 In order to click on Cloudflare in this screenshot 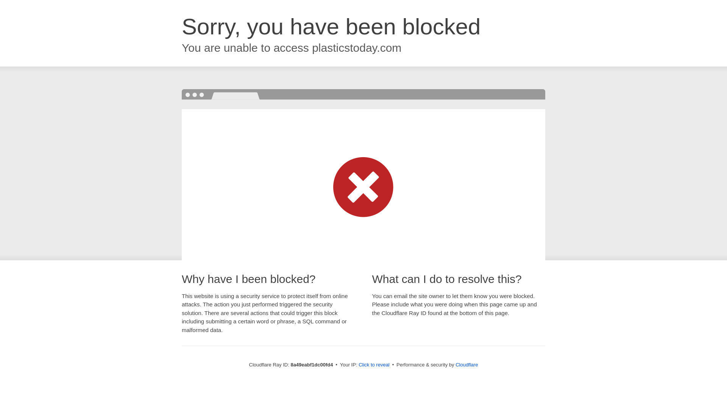, I will do `click(466, 365)`.